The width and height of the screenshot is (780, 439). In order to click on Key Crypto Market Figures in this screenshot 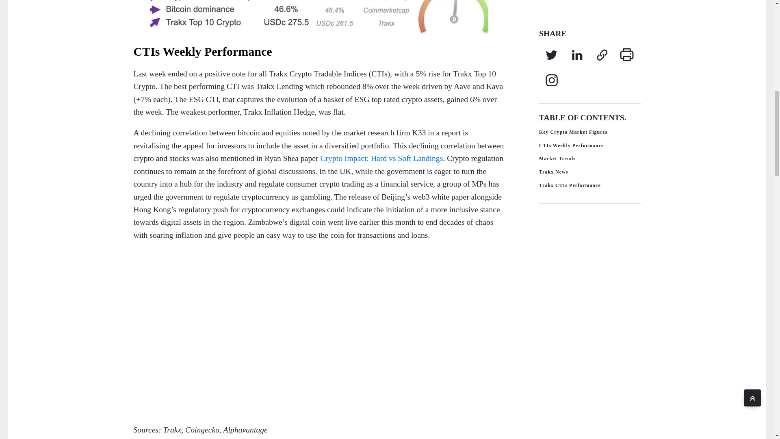, I will do `click(586, 24)`.